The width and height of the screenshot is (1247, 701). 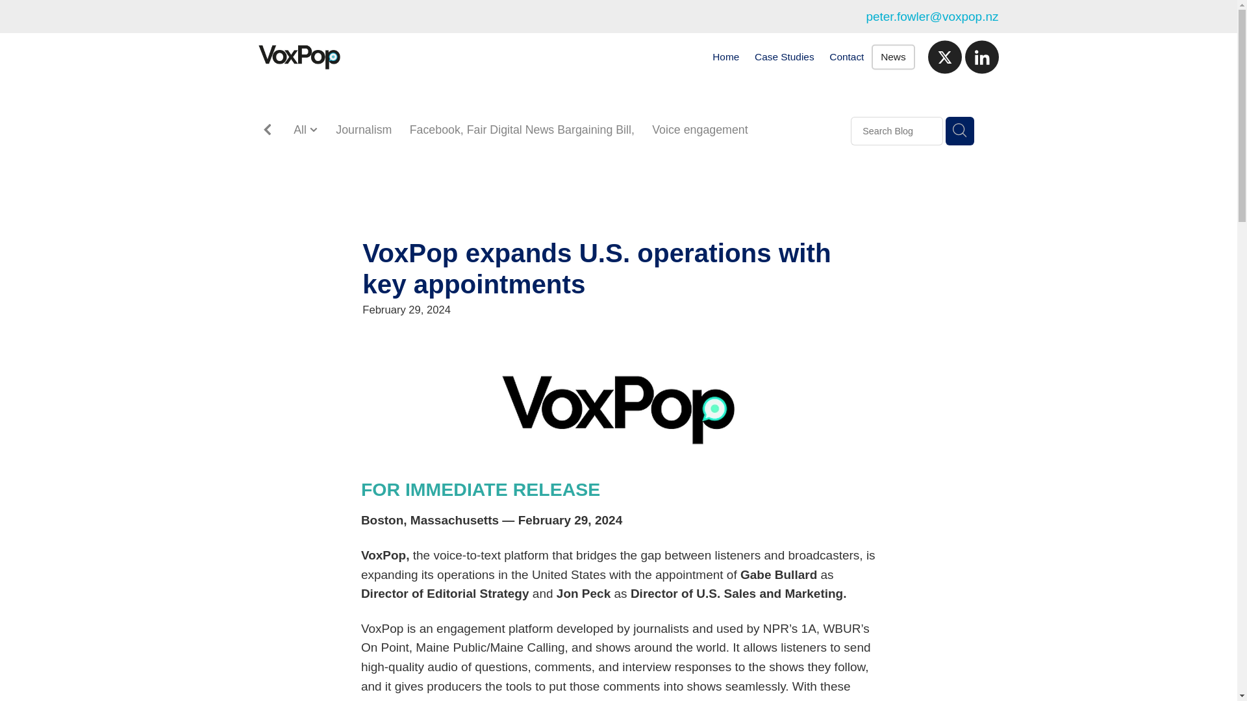 What do you see at coordinates (699, 130) in the screenshot?
I see `Voice engagement` at bounding box center [699, 130].